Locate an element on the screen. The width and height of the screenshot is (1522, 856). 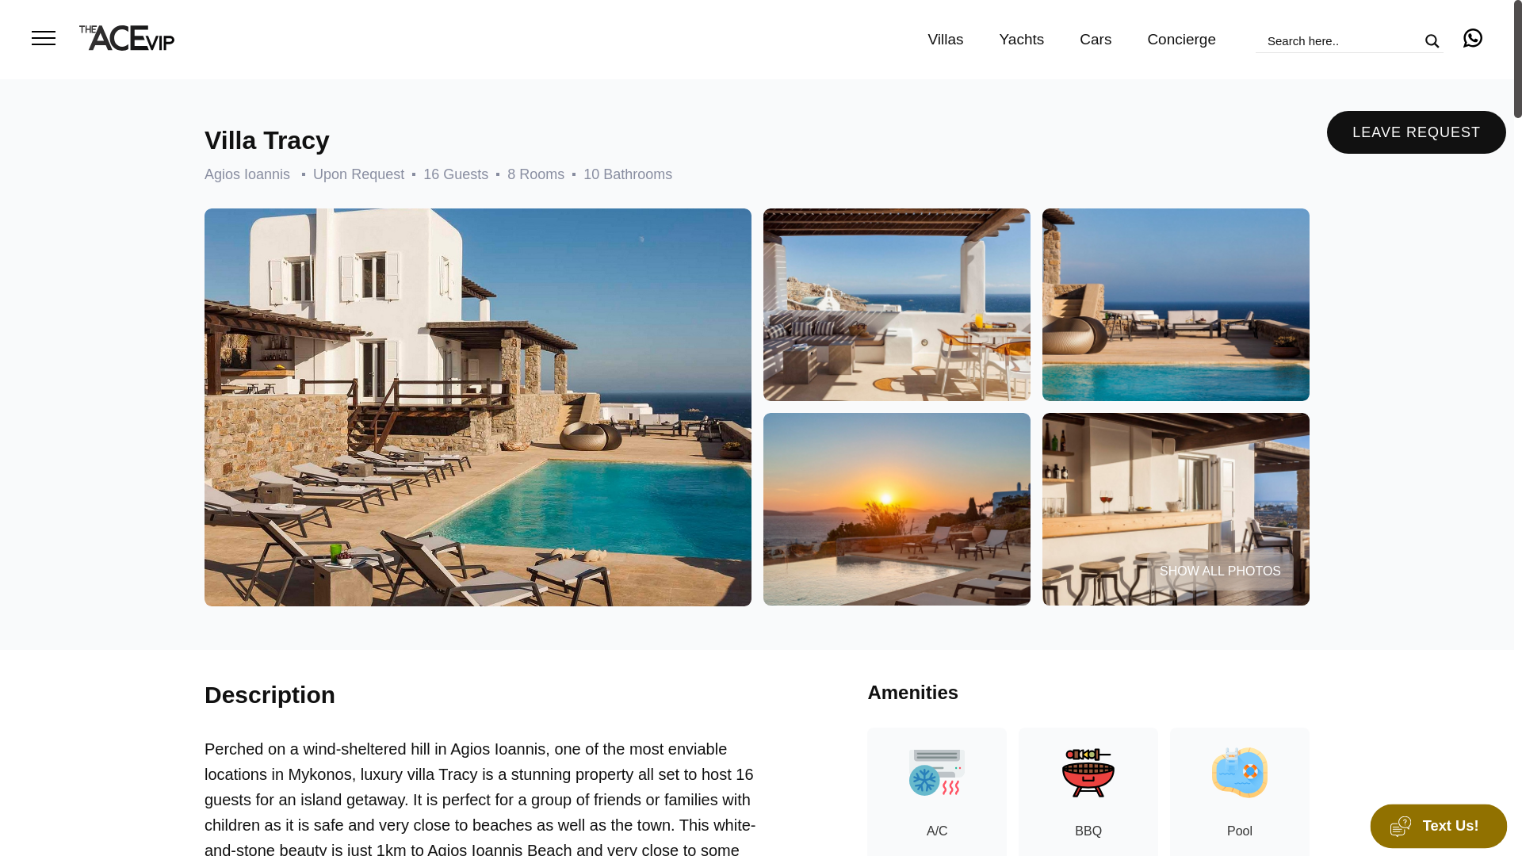
Cars is located at coordinates (1095, 39).